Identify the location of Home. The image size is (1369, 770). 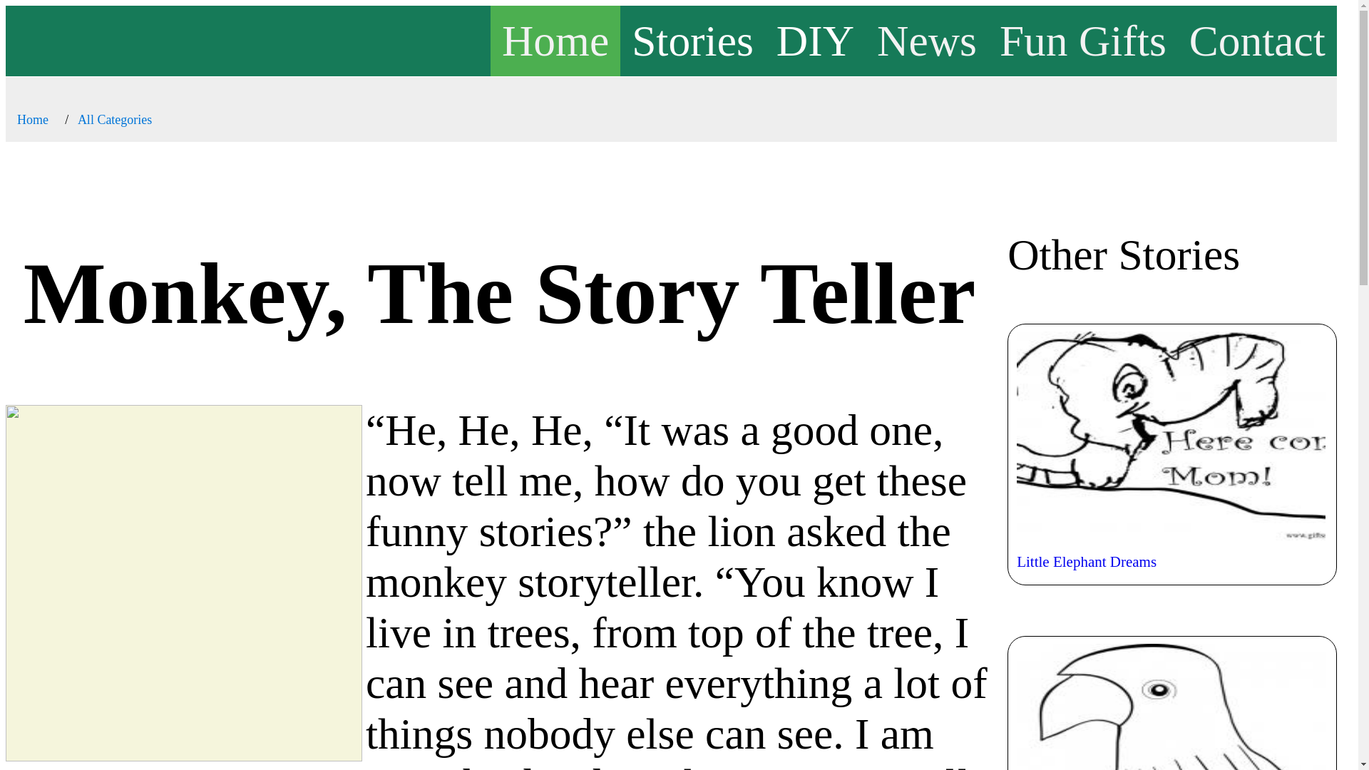
(555, 40).